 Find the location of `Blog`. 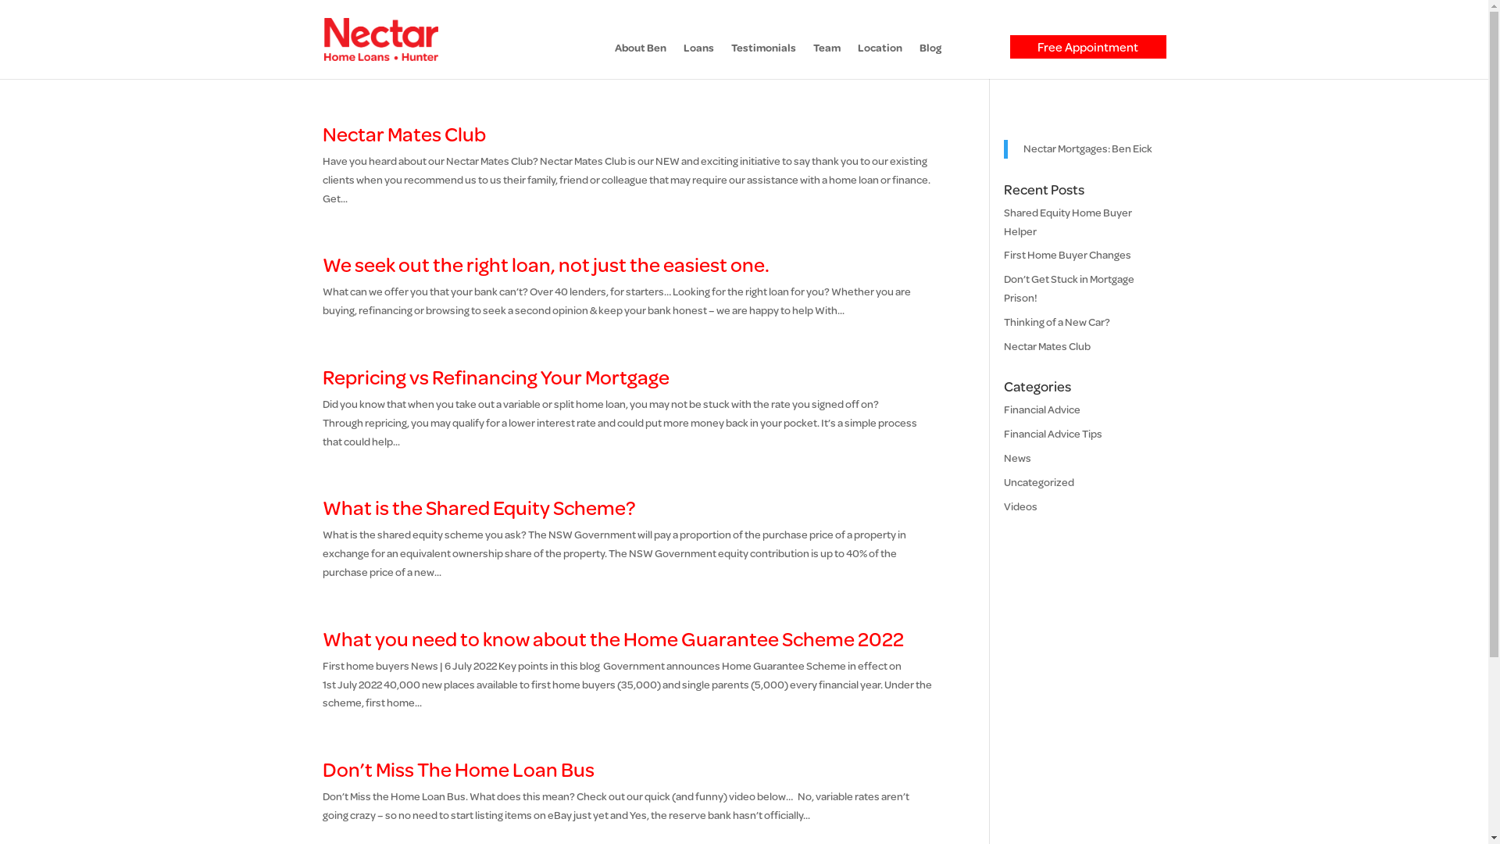

Blog is located at coordinates (930, 61).